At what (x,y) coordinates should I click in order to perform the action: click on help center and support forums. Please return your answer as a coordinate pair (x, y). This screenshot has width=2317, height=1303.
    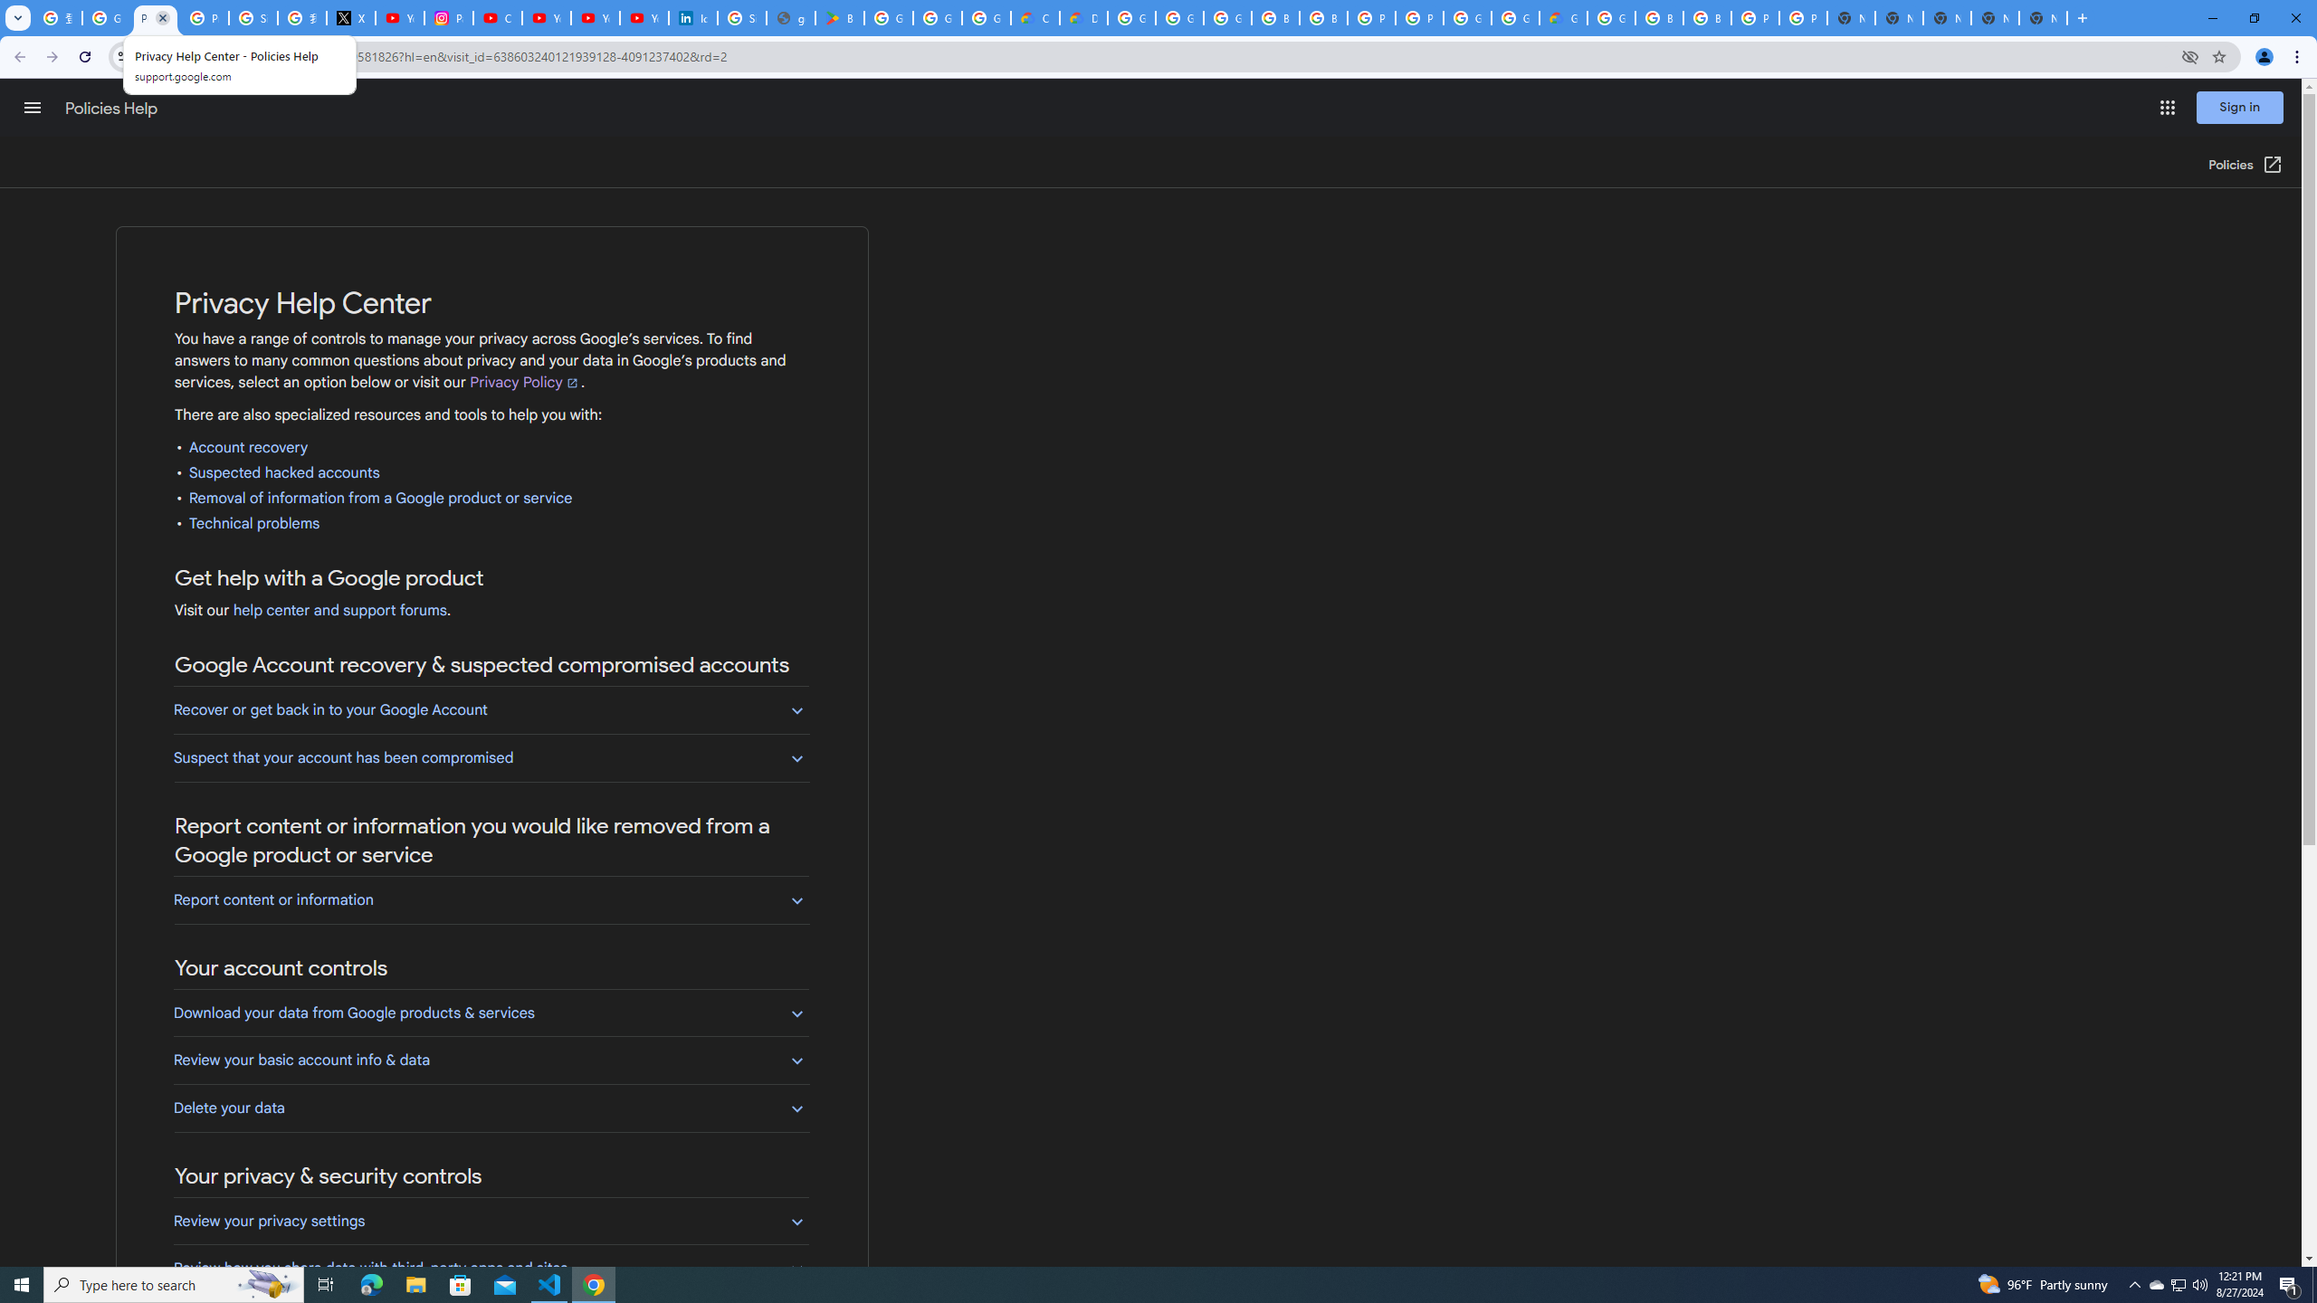
    Looking at the image, I should click on (339, 611).